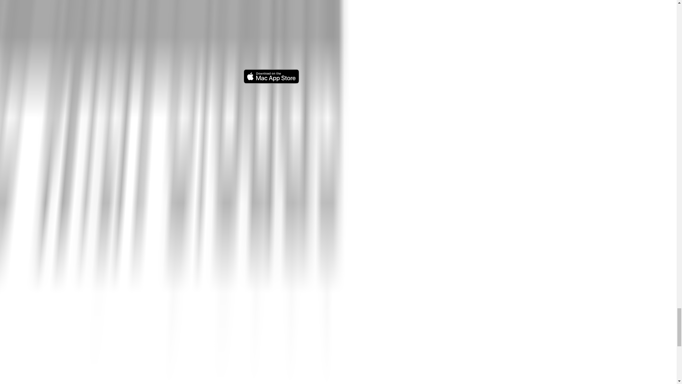 The image size is (682, 384). What do you see at coordinates (265, 279) in the screenshot?
I see `Introduction` at bounding box center [265, 279].